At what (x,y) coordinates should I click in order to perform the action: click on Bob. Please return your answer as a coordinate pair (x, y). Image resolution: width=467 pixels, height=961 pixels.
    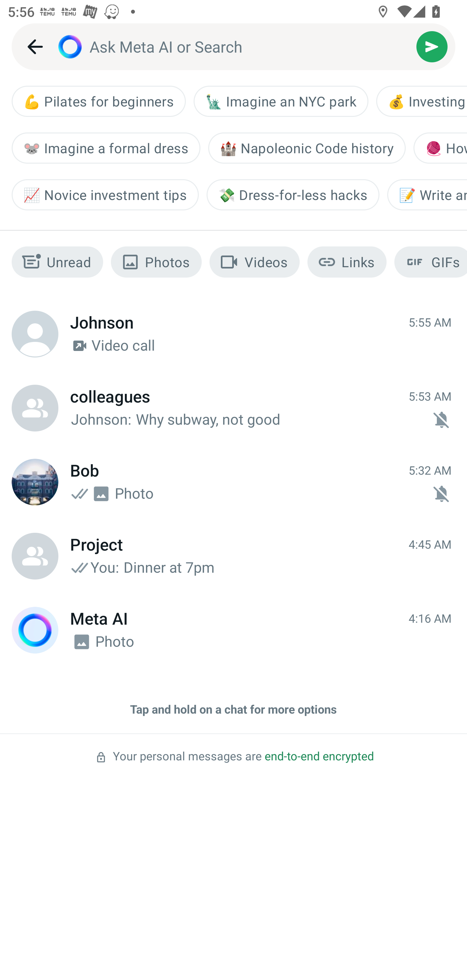
    Looking at the image, I should click on (35, 482).